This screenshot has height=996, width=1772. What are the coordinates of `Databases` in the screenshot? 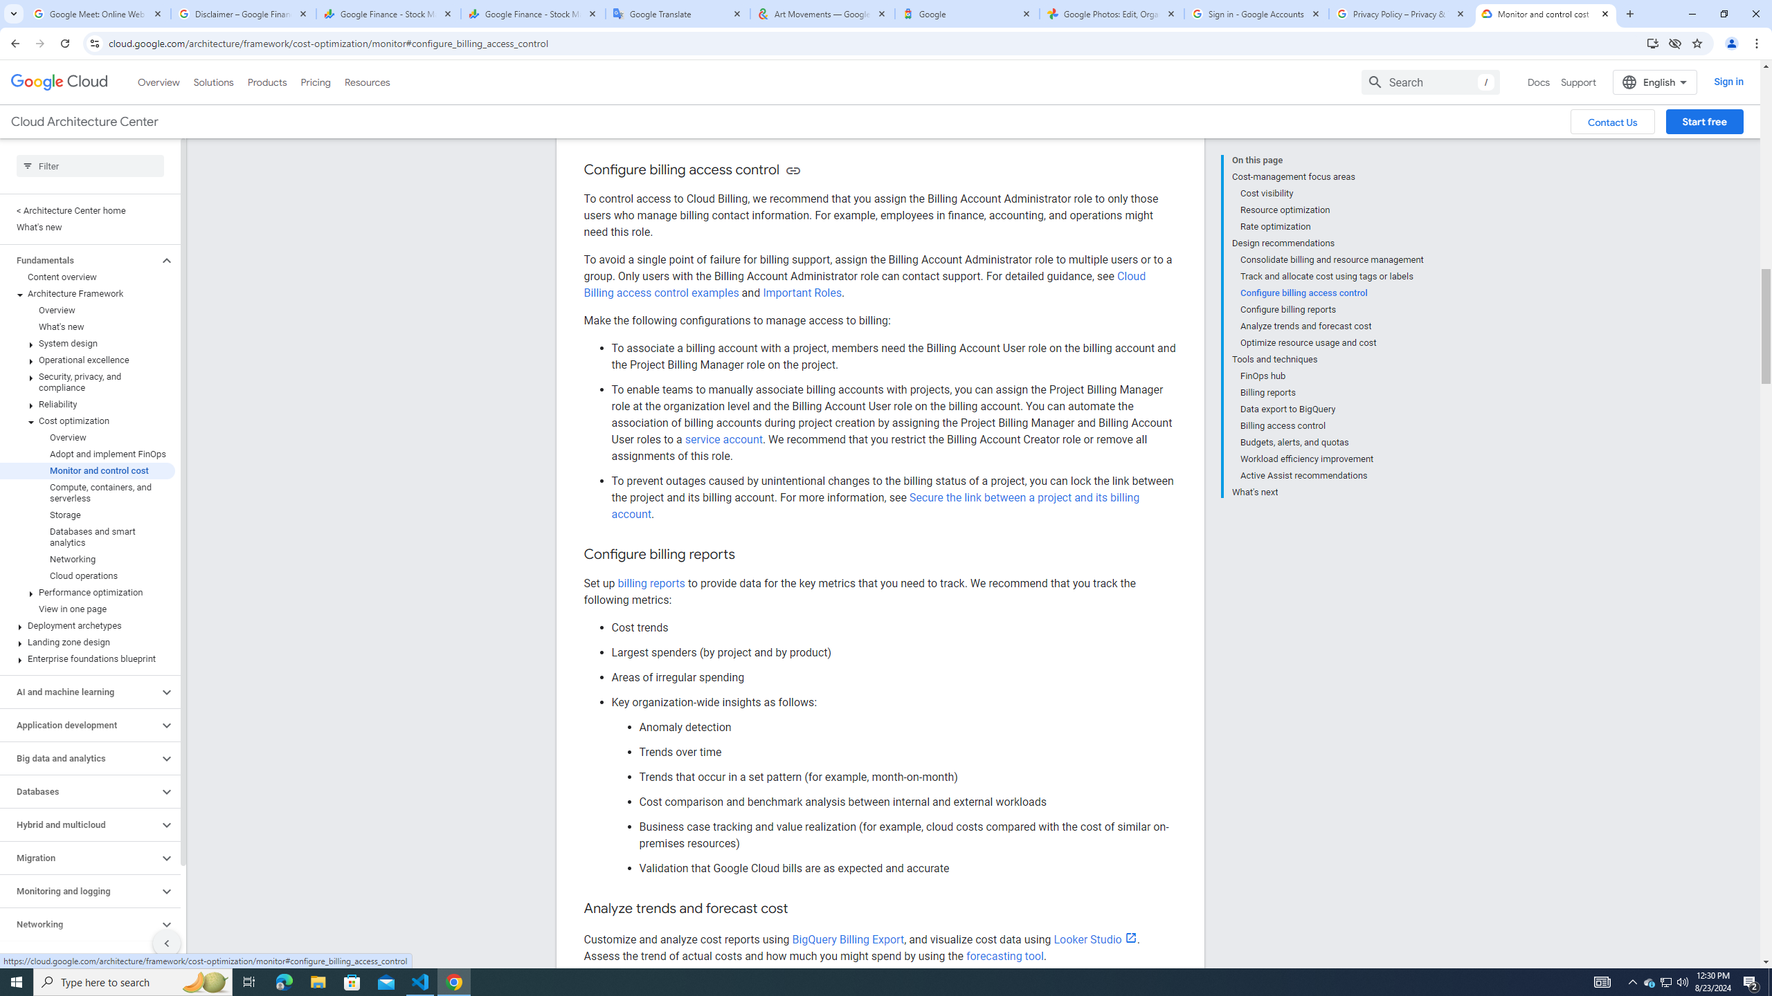 It's located at (79, 791).